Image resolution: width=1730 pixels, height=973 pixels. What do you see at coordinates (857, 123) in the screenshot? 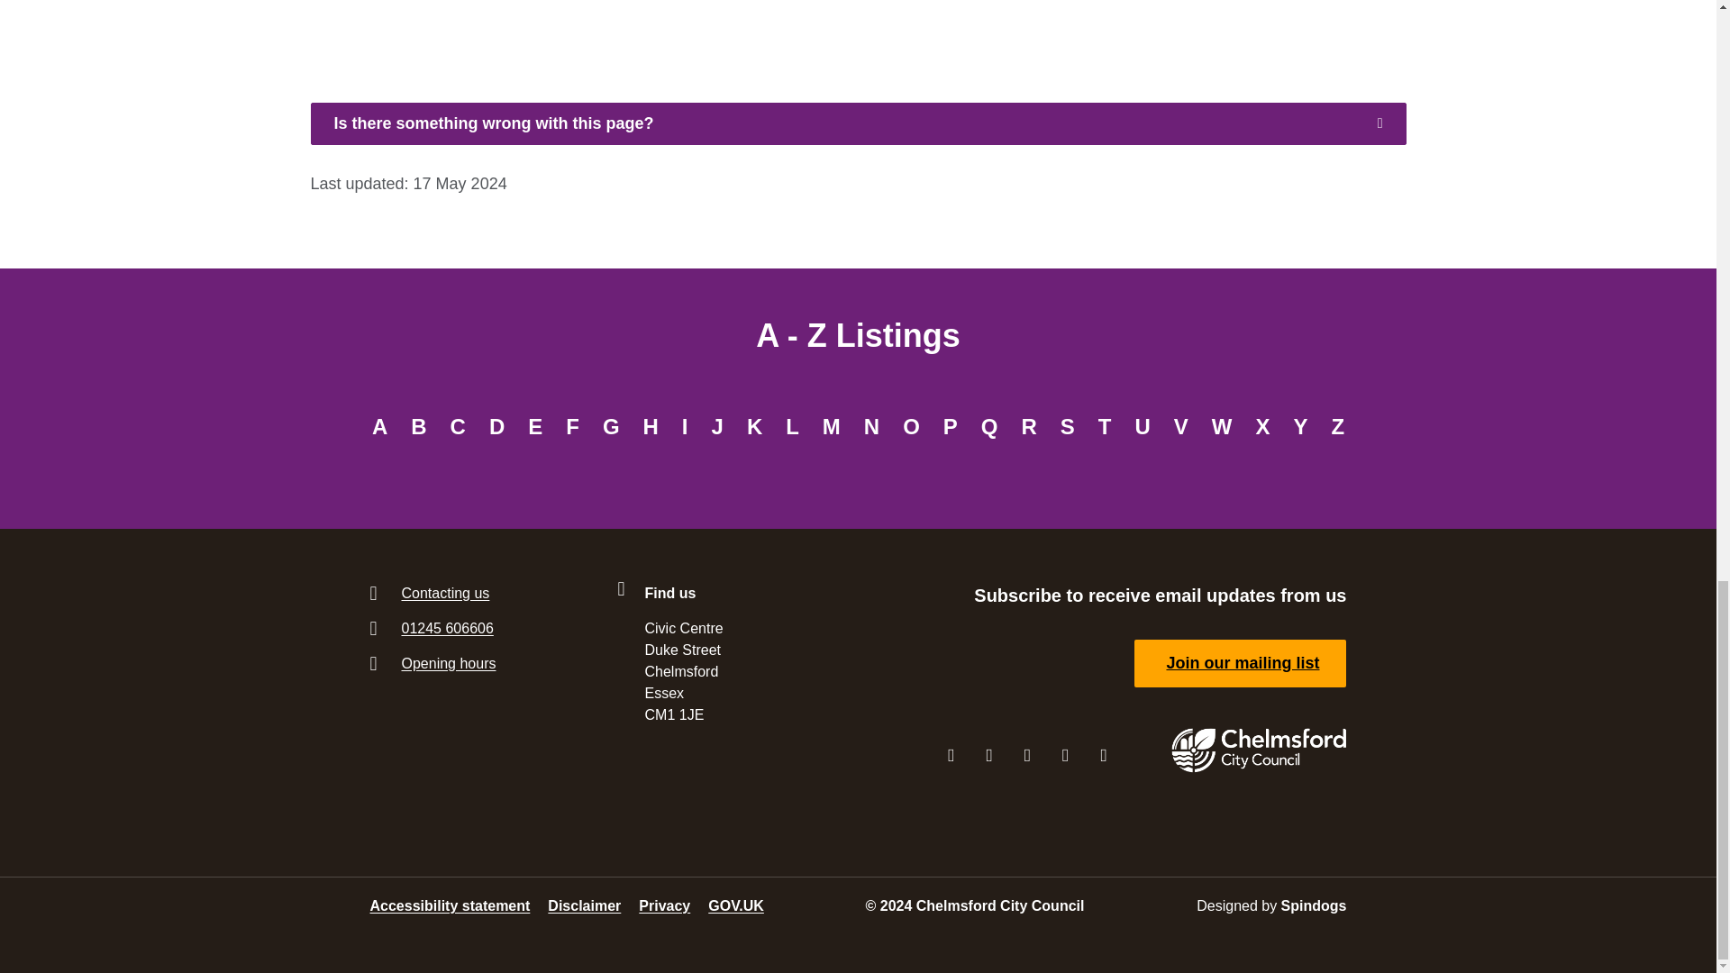
I see `Is there something wrong with this page?` at bounding box center [857, 123].